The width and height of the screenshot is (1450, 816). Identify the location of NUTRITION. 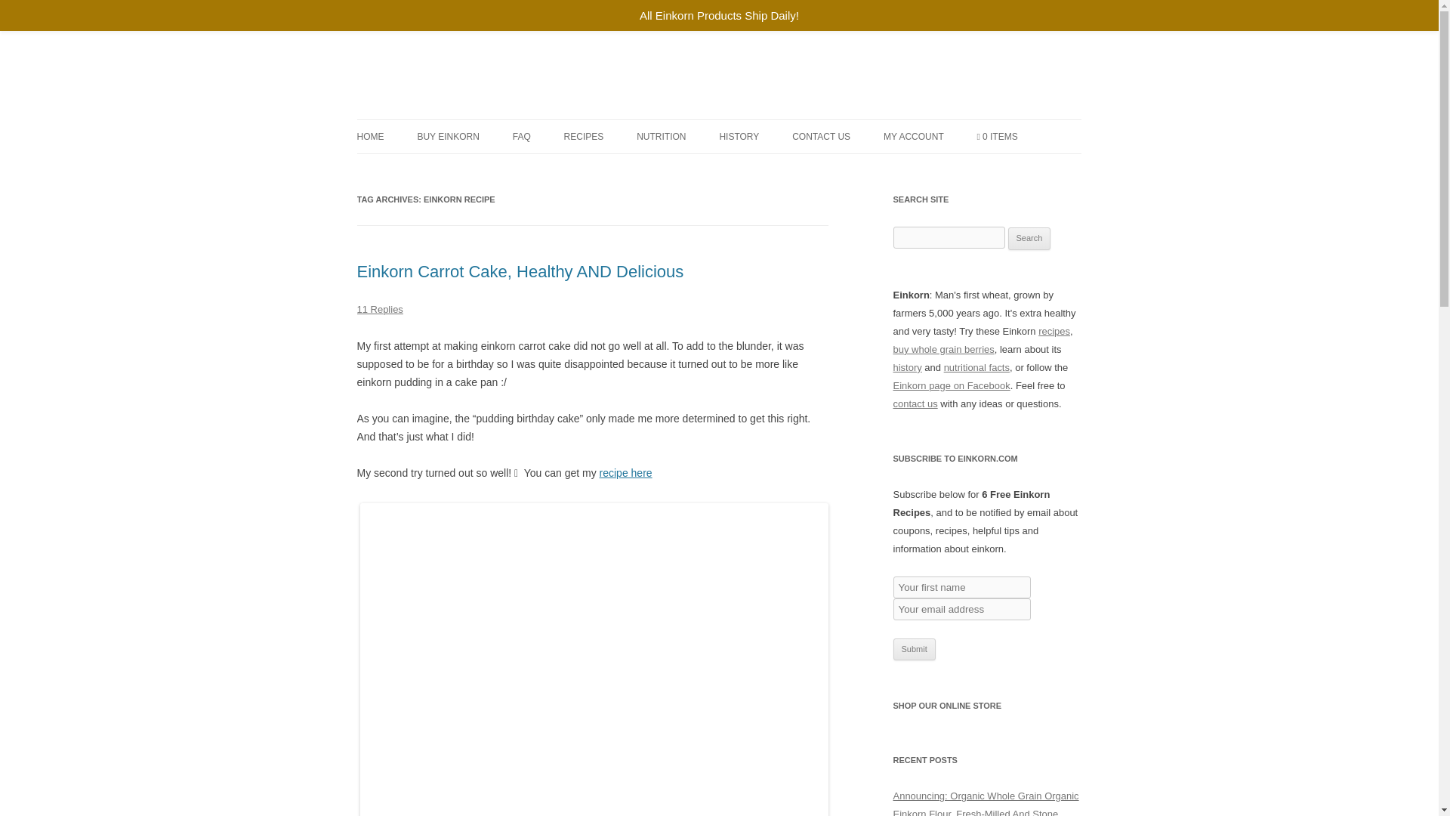
(661, 136).